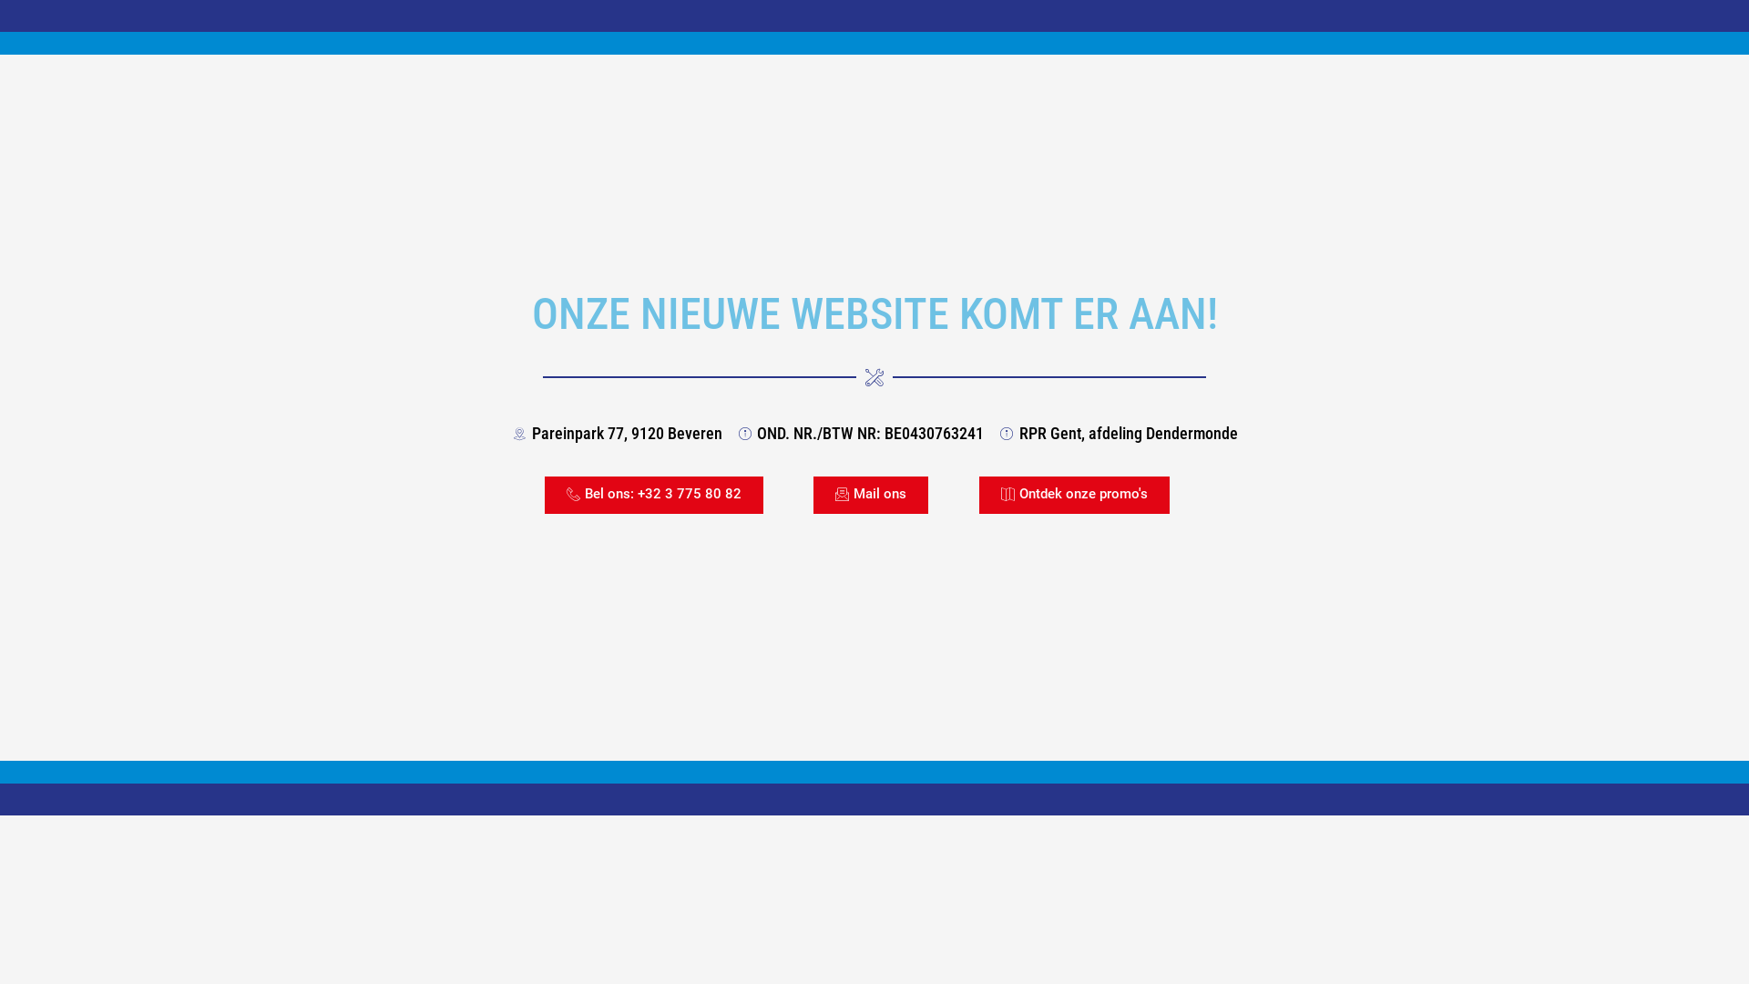  Describe the element at coordinates (617, 434) in the screenshot. I see `Pareinpark 77, 9120 Beveren` at that location.